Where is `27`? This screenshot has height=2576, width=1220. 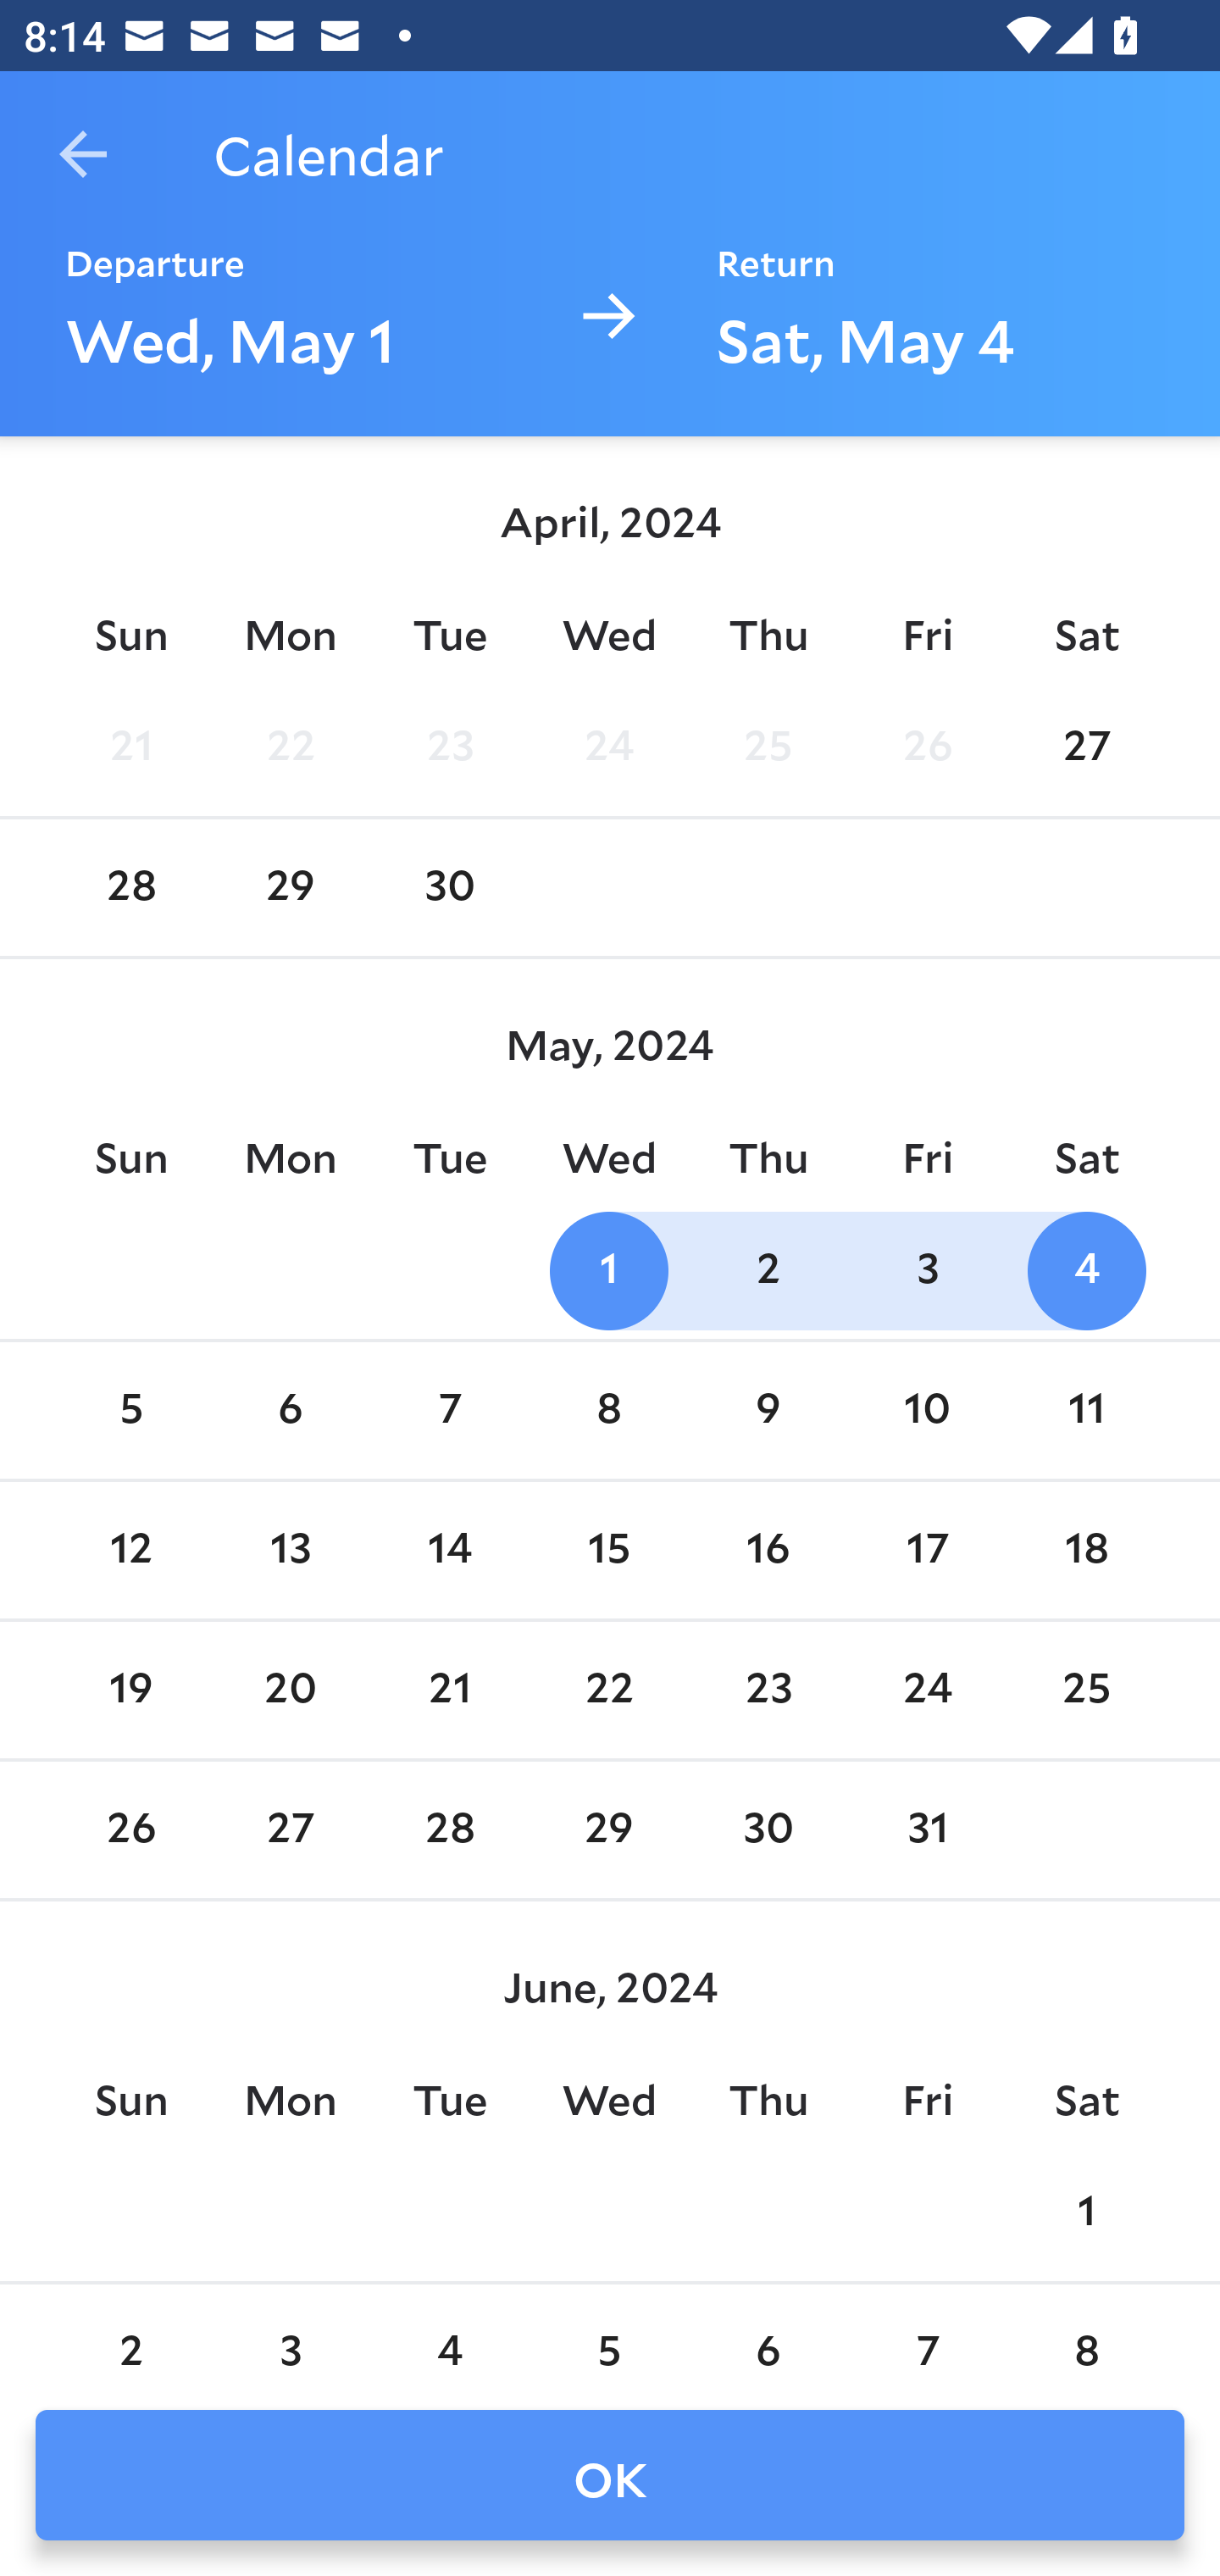 27 is located at coordinates (291, 1831).